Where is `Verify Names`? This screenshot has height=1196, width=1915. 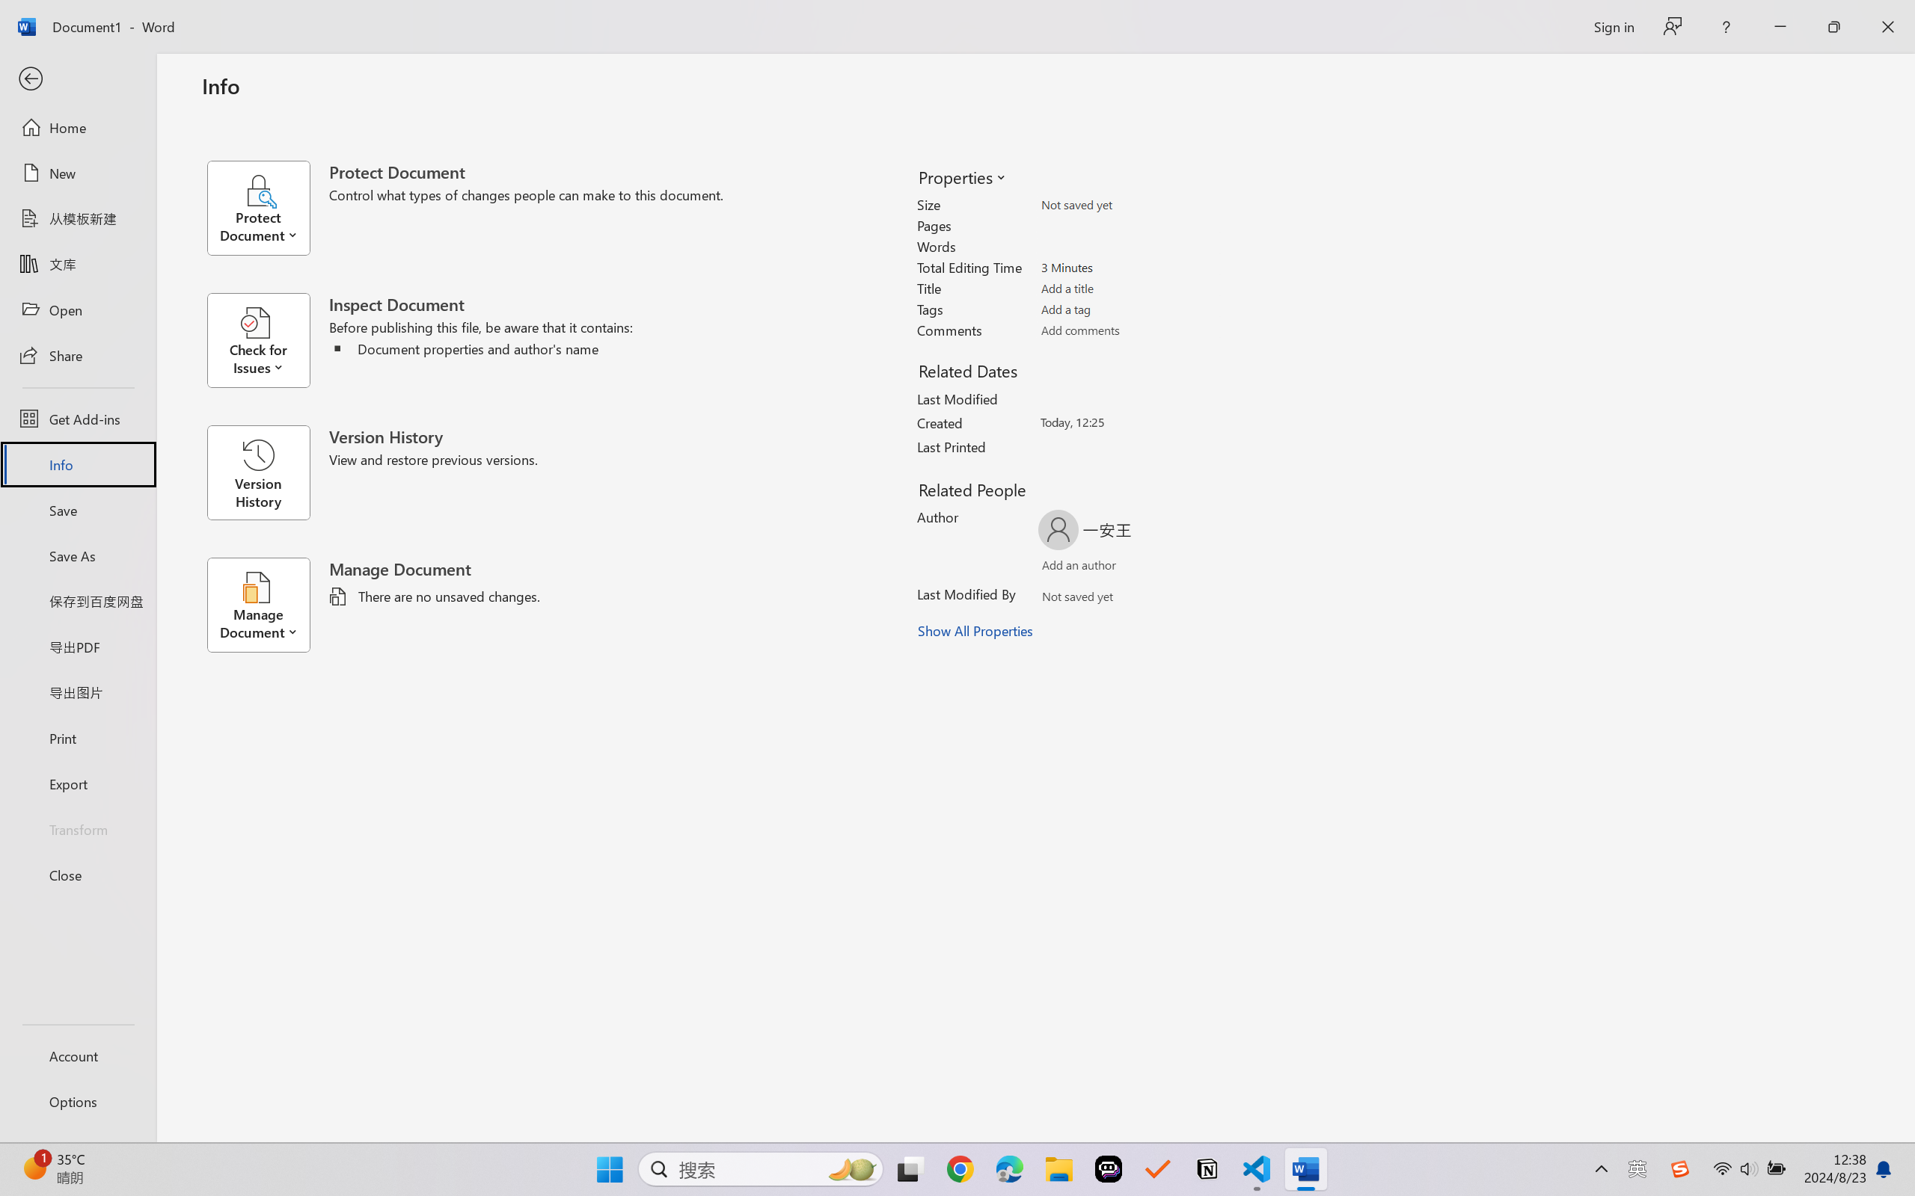
Verify Names is located at coordinates (1106, 599).